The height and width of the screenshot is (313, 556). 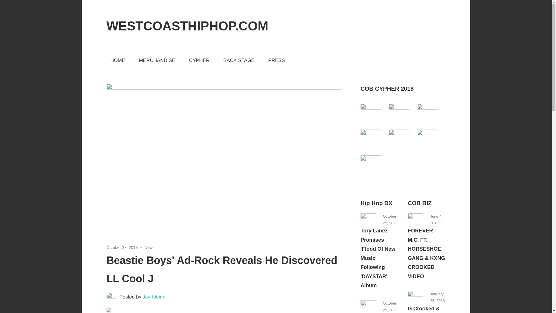 I want to click on View all posts from category News, so click(x=376, y=203).